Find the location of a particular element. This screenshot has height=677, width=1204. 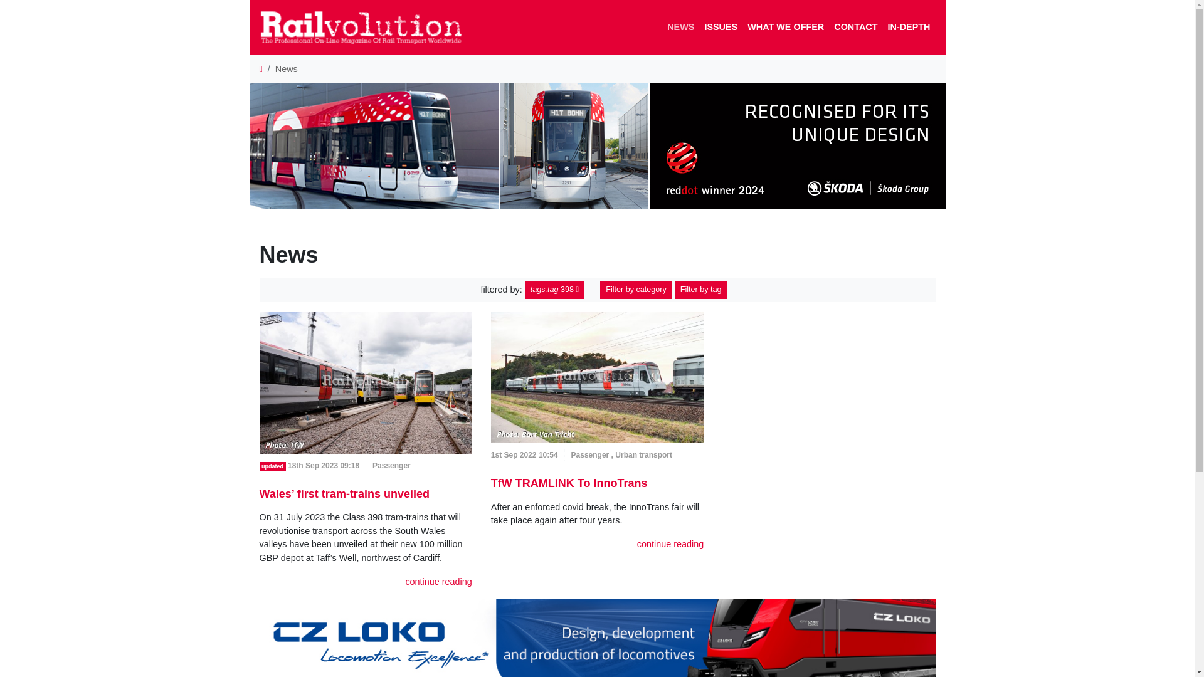

Filter by tag is located at coordinates (700, 290).